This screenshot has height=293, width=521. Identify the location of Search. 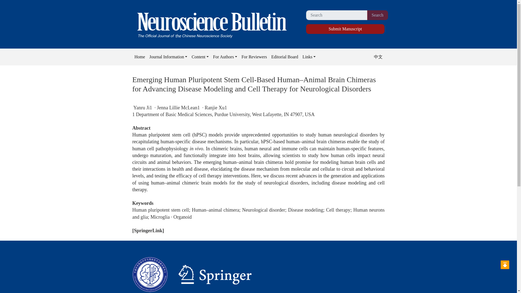
(377, 15).